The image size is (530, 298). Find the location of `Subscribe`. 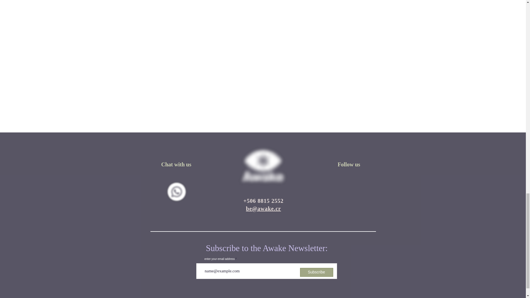

Subscribe is located at coordinates (316, 272).